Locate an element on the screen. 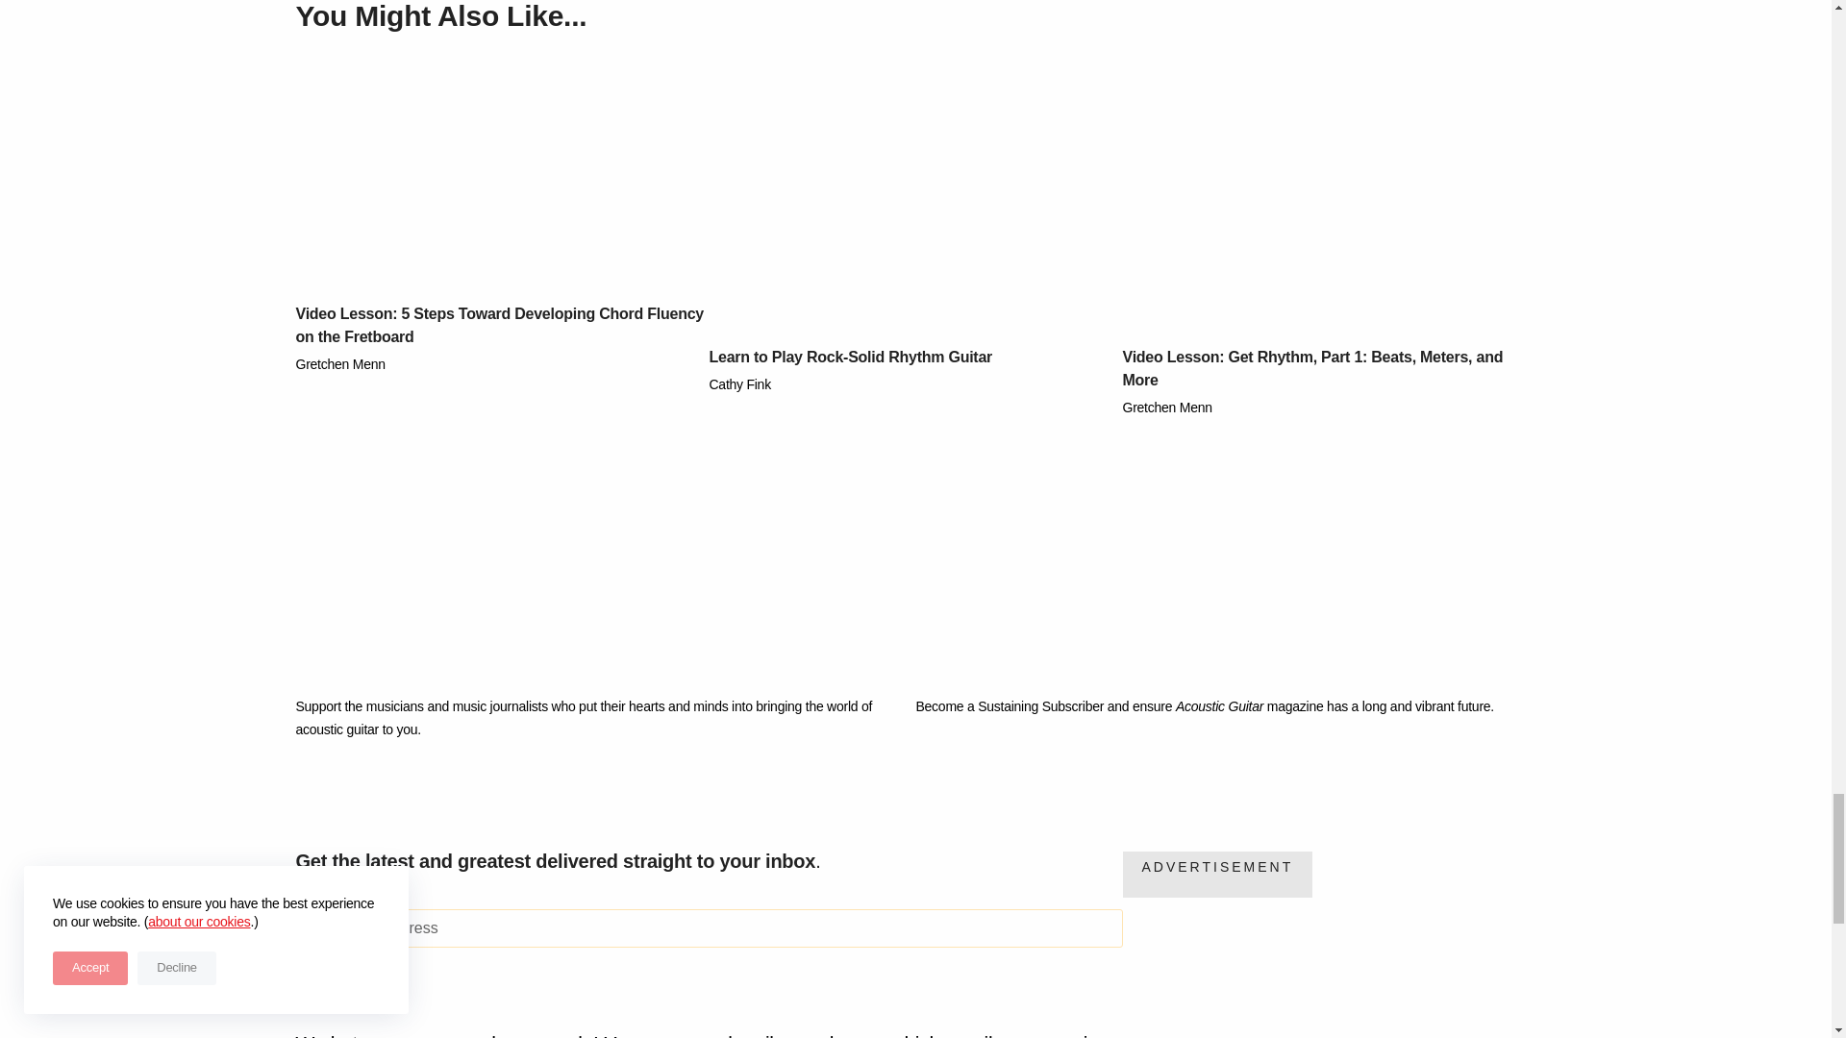 Image resolution: width=1846 pixels, height=1038 pixels. your email address is located at coordinates (709, 928).